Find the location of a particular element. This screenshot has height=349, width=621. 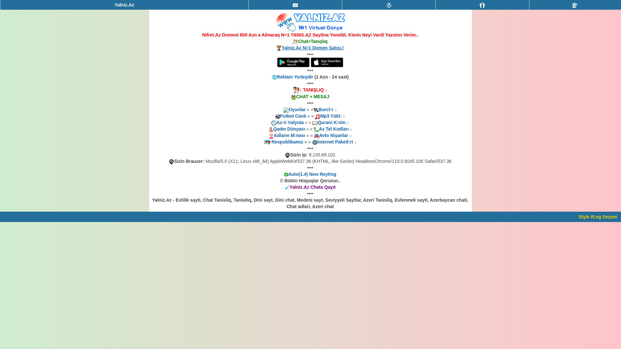

Auto(1.4) New Reyting is located at coordinates (312, 174).